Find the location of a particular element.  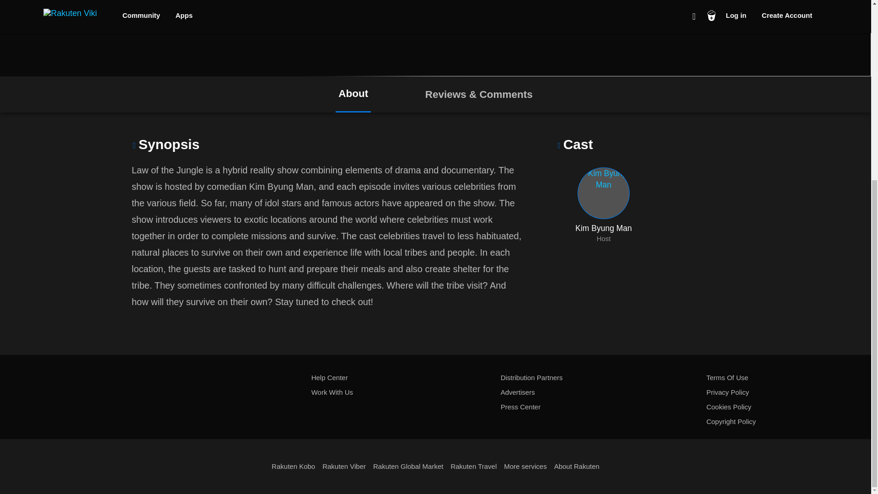

About is located at coordinates (353, 94).